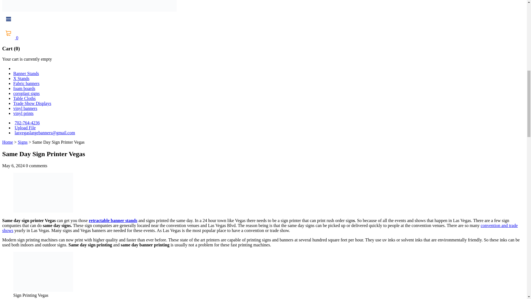 Image resolution: width=531 pixels, height=299 pixels. Describe the element at coordinates (32, 104) in the screenshot. I see `Trade Show Displays` at that location.